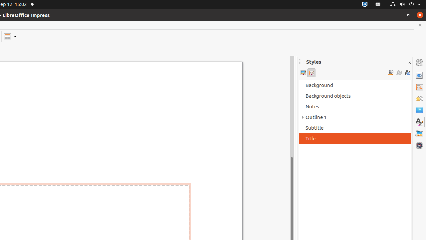 The image size is (426, 240). Describe the element at coordinates (419, 134) in the screenshot. I see `Gallery` at that location.